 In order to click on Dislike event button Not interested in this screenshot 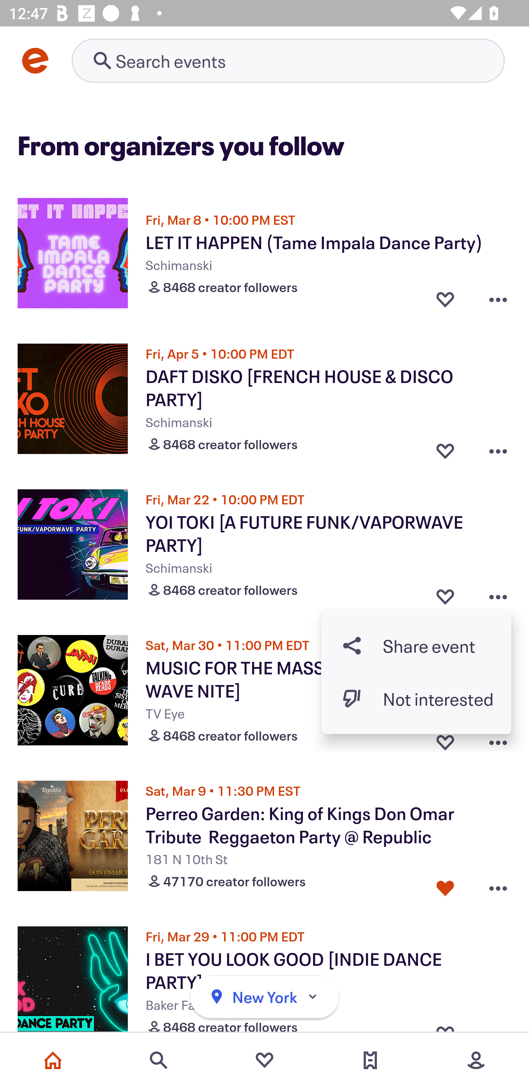, I will do `click(416, 698)`.